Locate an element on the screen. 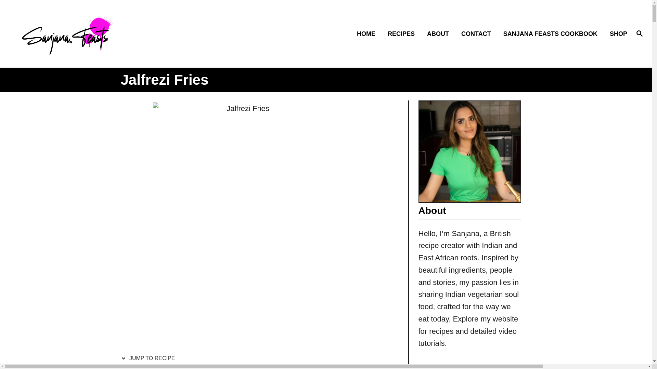  ABOUT is located at coordinates (440, 34).